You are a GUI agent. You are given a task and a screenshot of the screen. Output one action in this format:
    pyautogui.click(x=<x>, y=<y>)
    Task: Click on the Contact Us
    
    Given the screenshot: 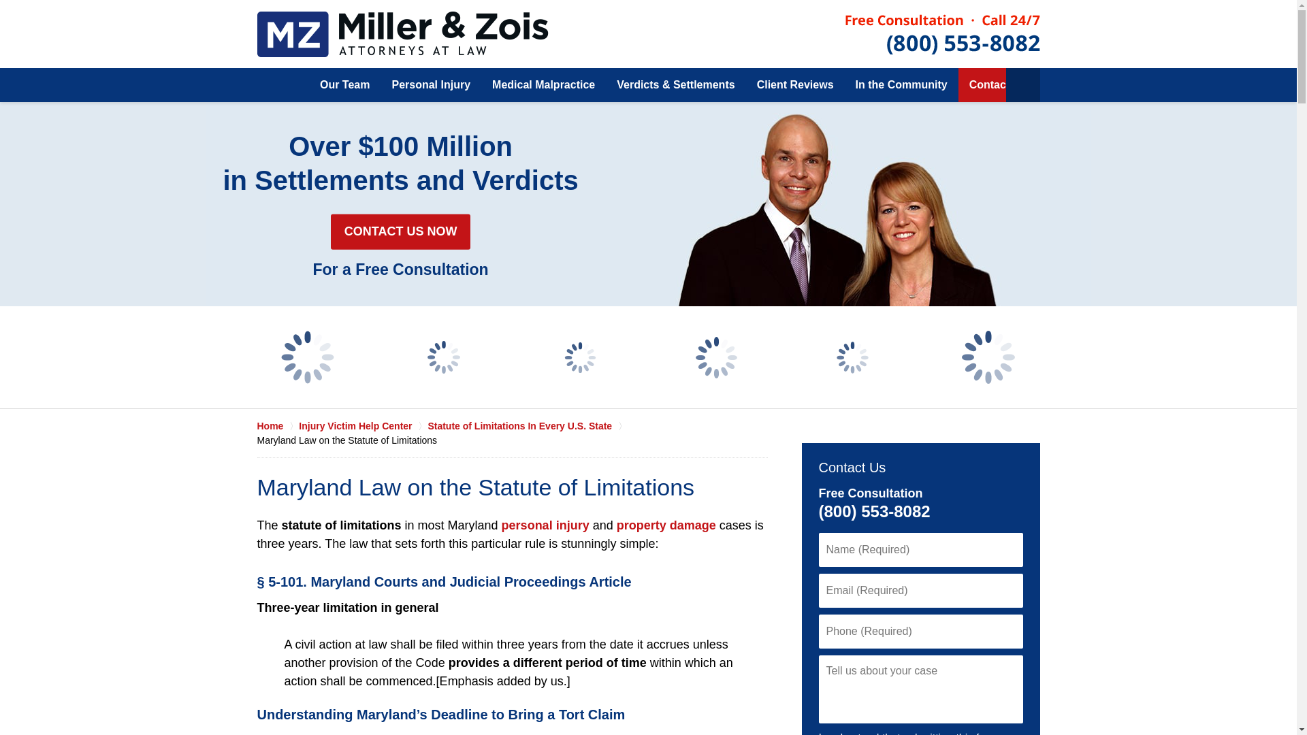 What is the action you would take?
    pyautogui.click(x=998, y=85)
    